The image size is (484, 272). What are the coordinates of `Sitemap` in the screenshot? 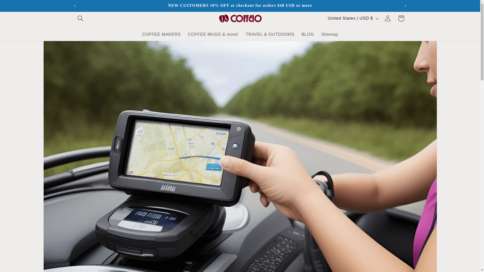 It's located at (329, 35).